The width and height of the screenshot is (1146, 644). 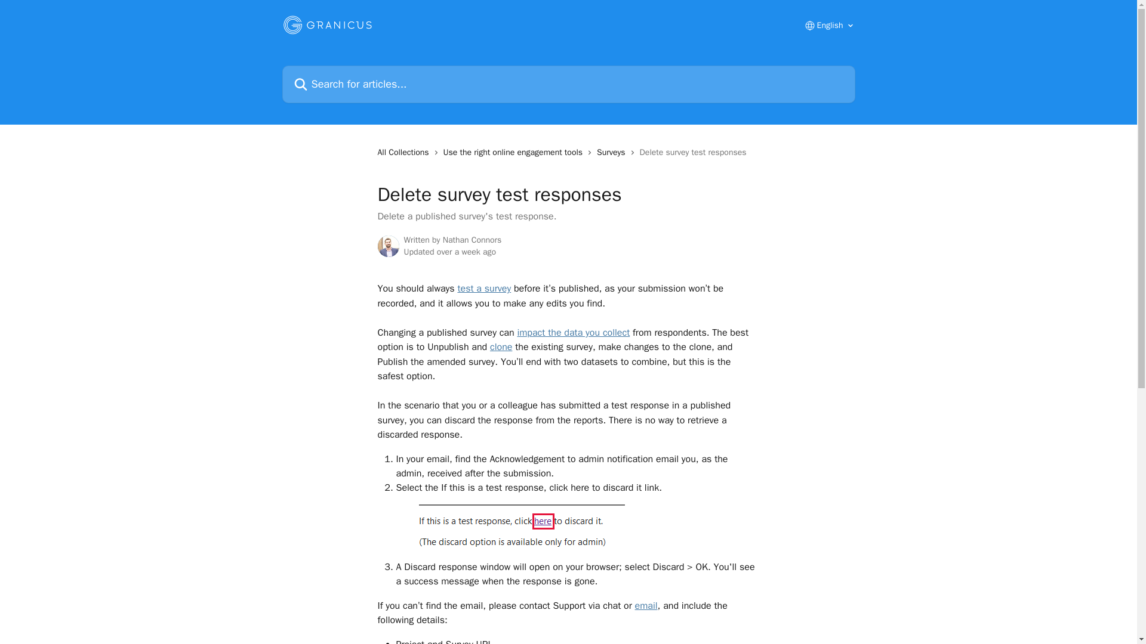 I want to click on All Collections, so click(x=405, y=153).